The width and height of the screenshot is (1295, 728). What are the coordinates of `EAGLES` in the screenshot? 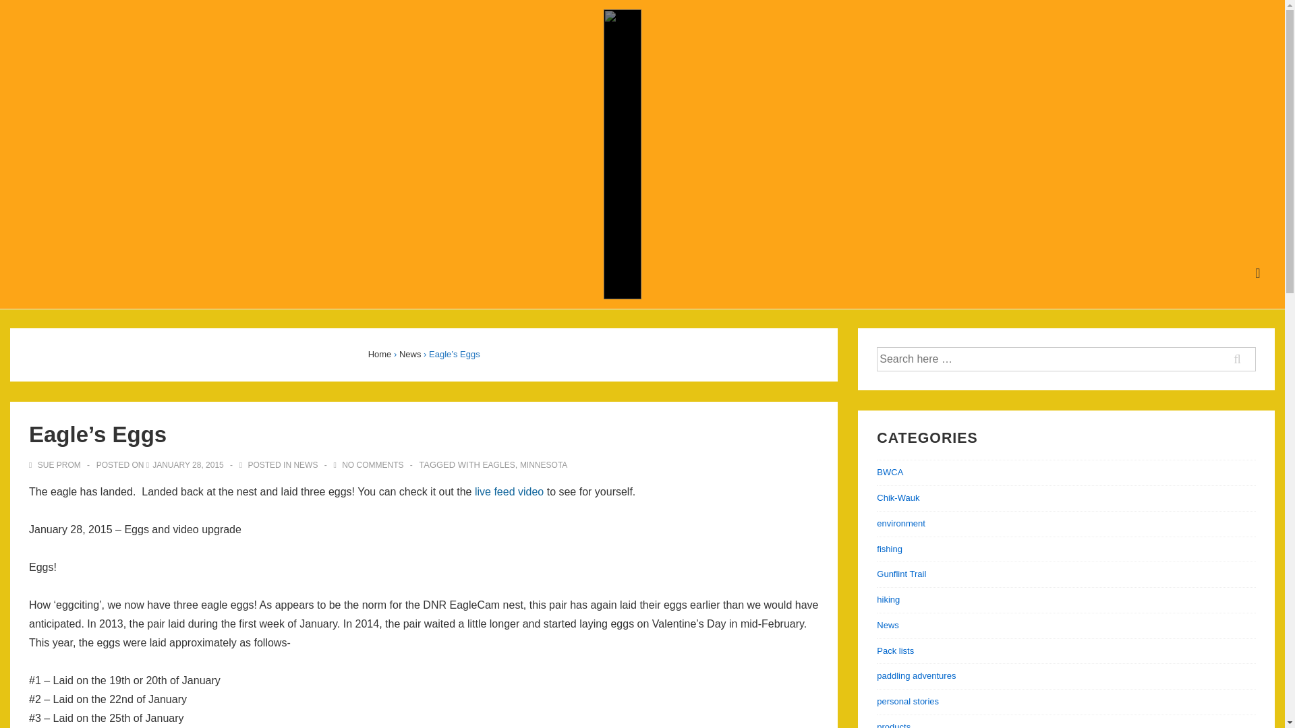 It's located at (499, 464).